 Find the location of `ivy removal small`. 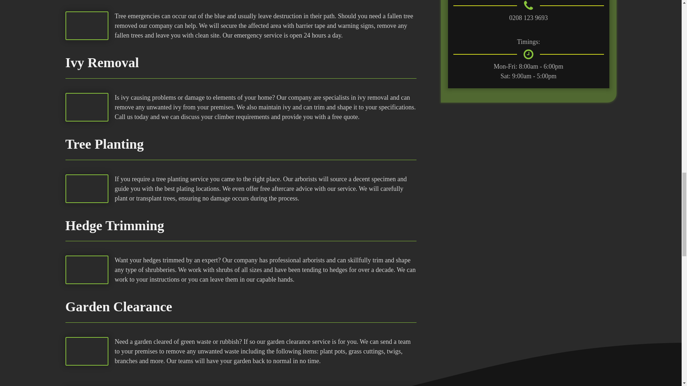

ivy removal small is located at coordinates (87, 107).